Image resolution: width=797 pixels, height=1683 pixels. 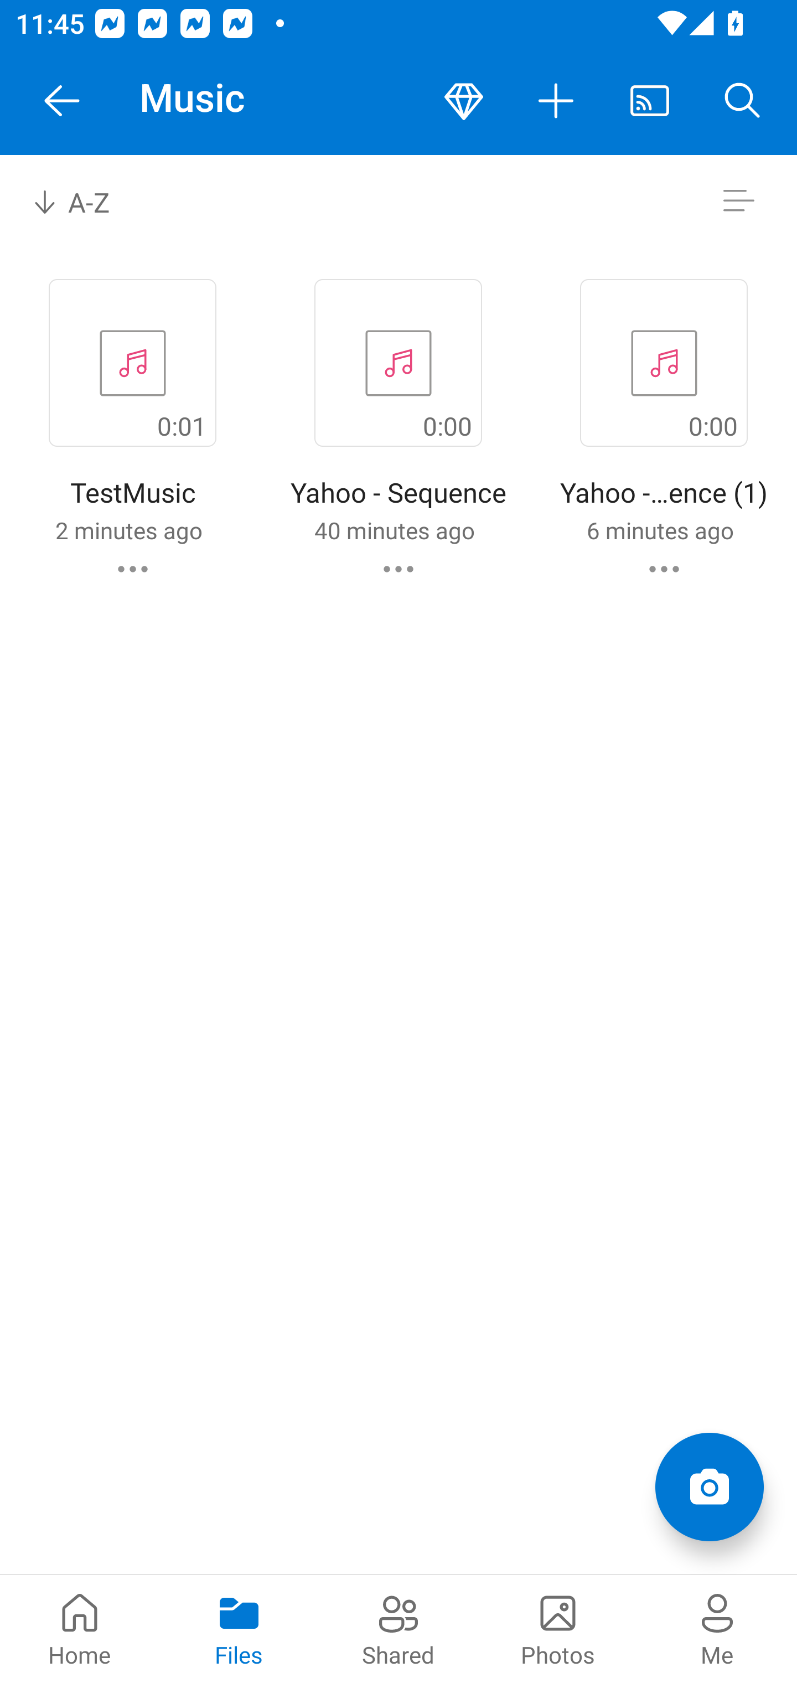 What do you see at coordinates (86, 200) in the screenshot?
I see `A-Z Sort by combo box, sort by name, A to Z` at bounding box center [86, 200].